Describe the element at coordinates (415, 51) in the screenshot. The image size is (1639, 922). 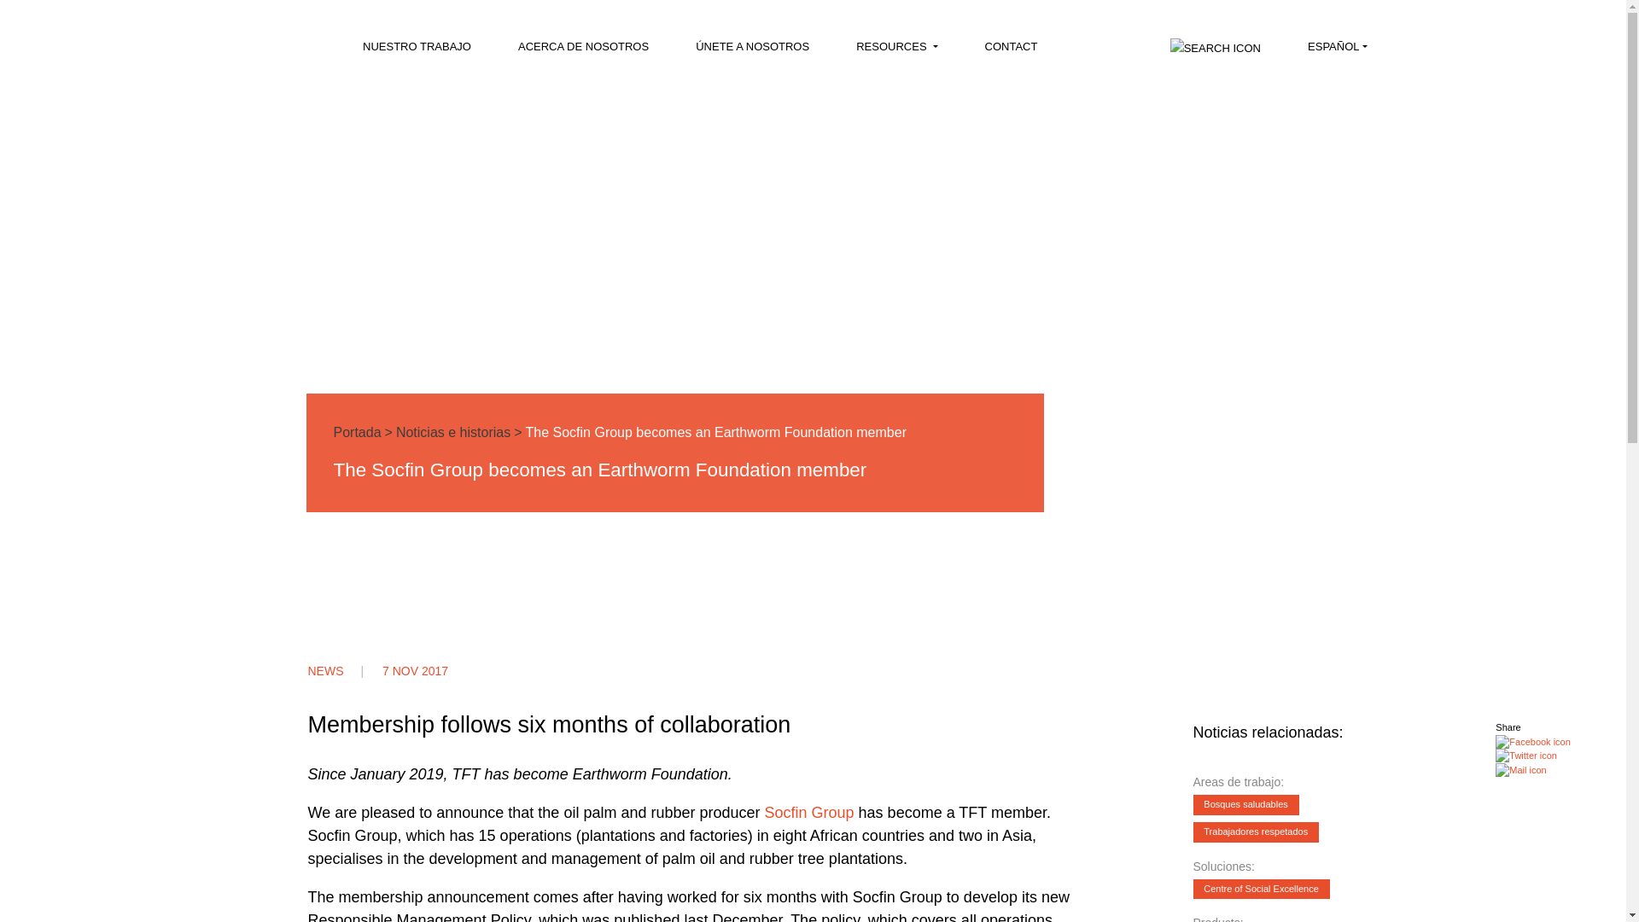
I see `NUESTRO TRABAJO` at that location.